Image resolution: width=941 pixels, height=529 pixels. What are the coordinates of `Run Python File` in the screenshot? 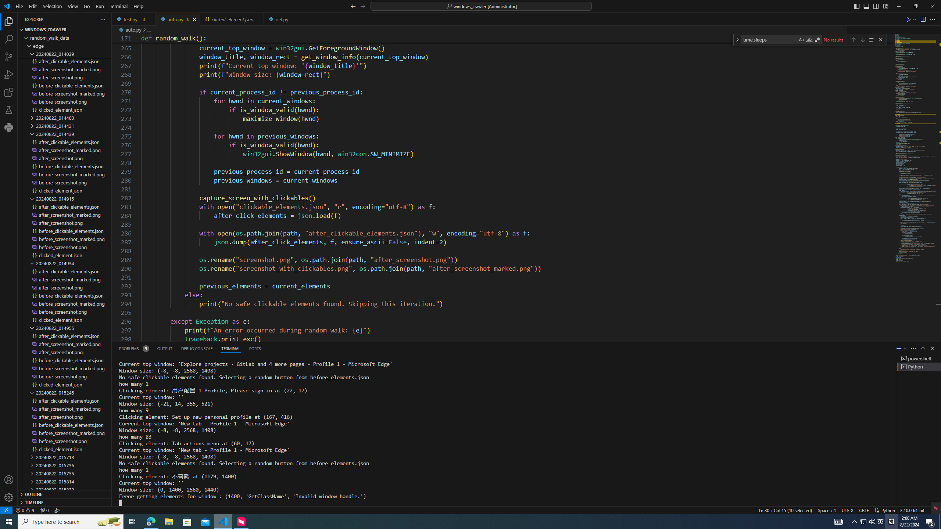 It's located at (909, 19).